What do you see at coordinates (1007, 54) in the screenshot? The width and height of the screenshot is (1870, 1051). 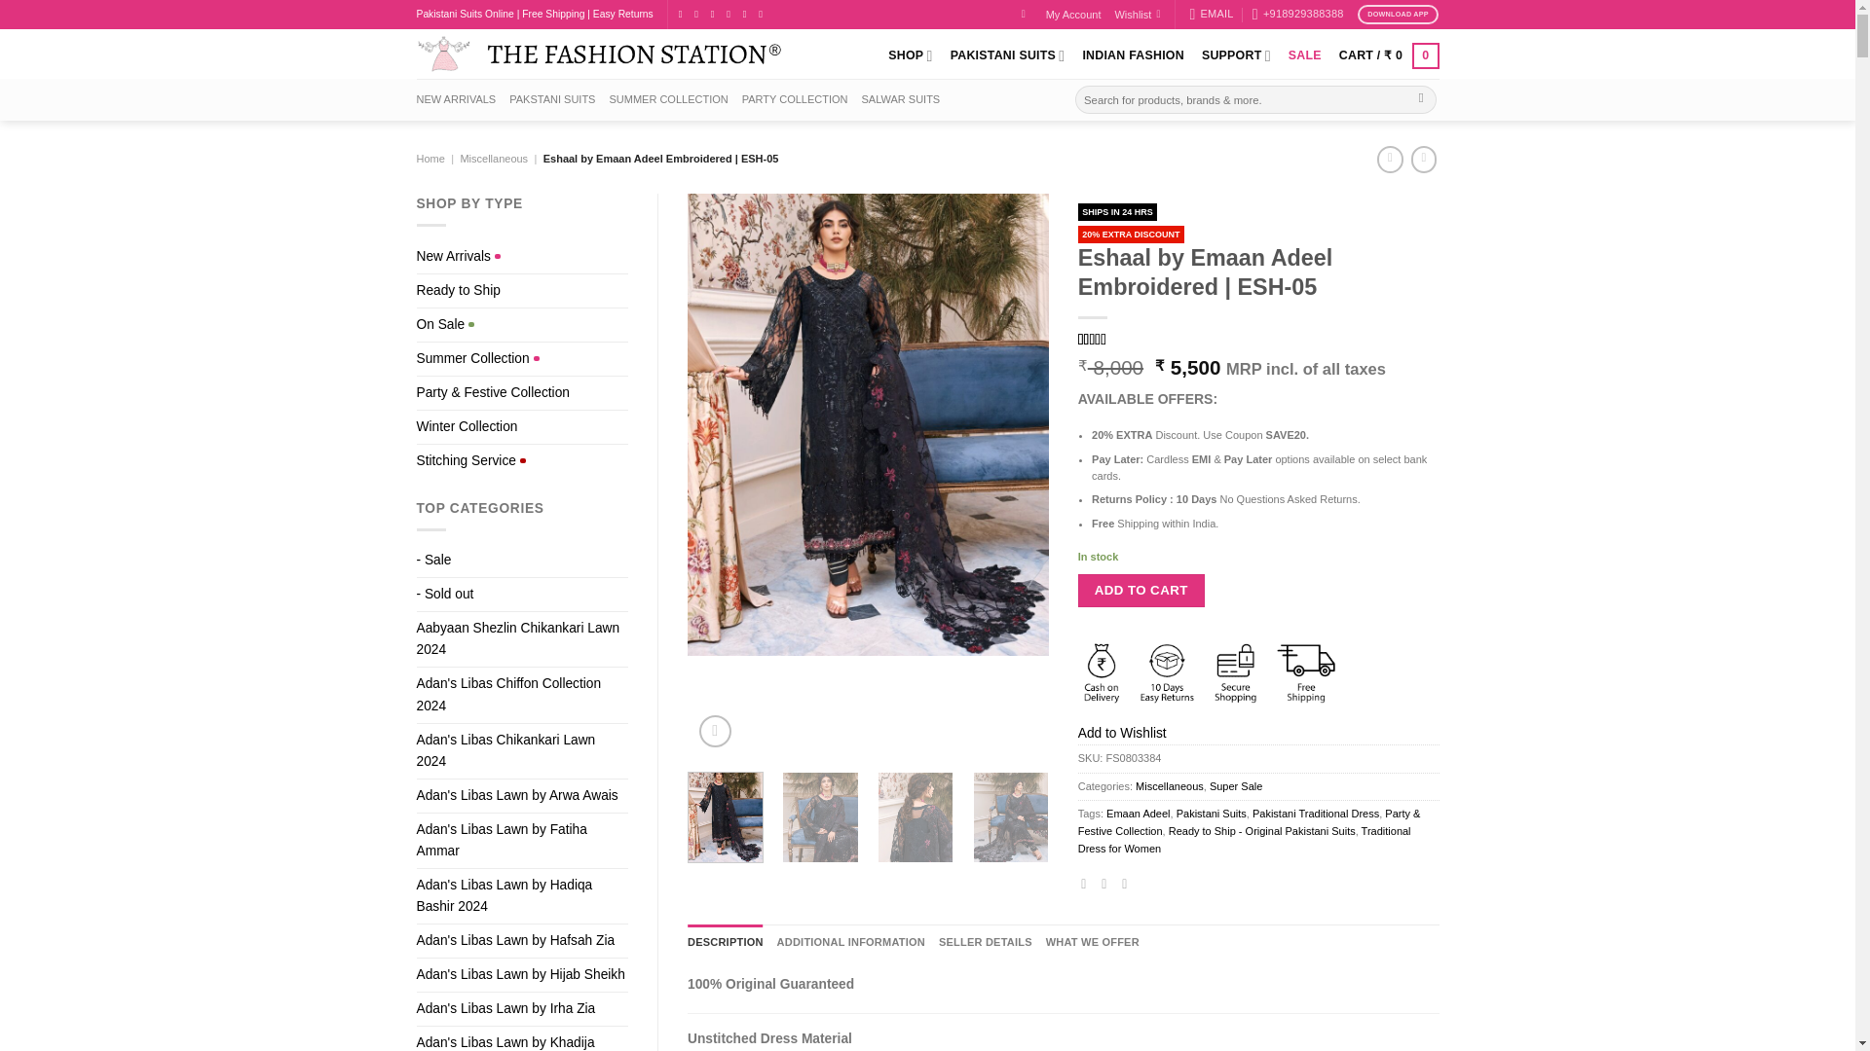 I see `PAKISTANI SUITS` at bounding box center [1007, 54].